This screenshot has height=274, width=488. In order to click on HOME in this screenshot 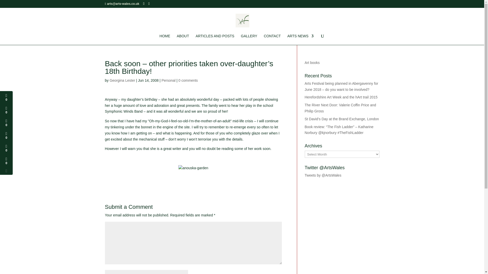, I will do `click(165, 40)`.